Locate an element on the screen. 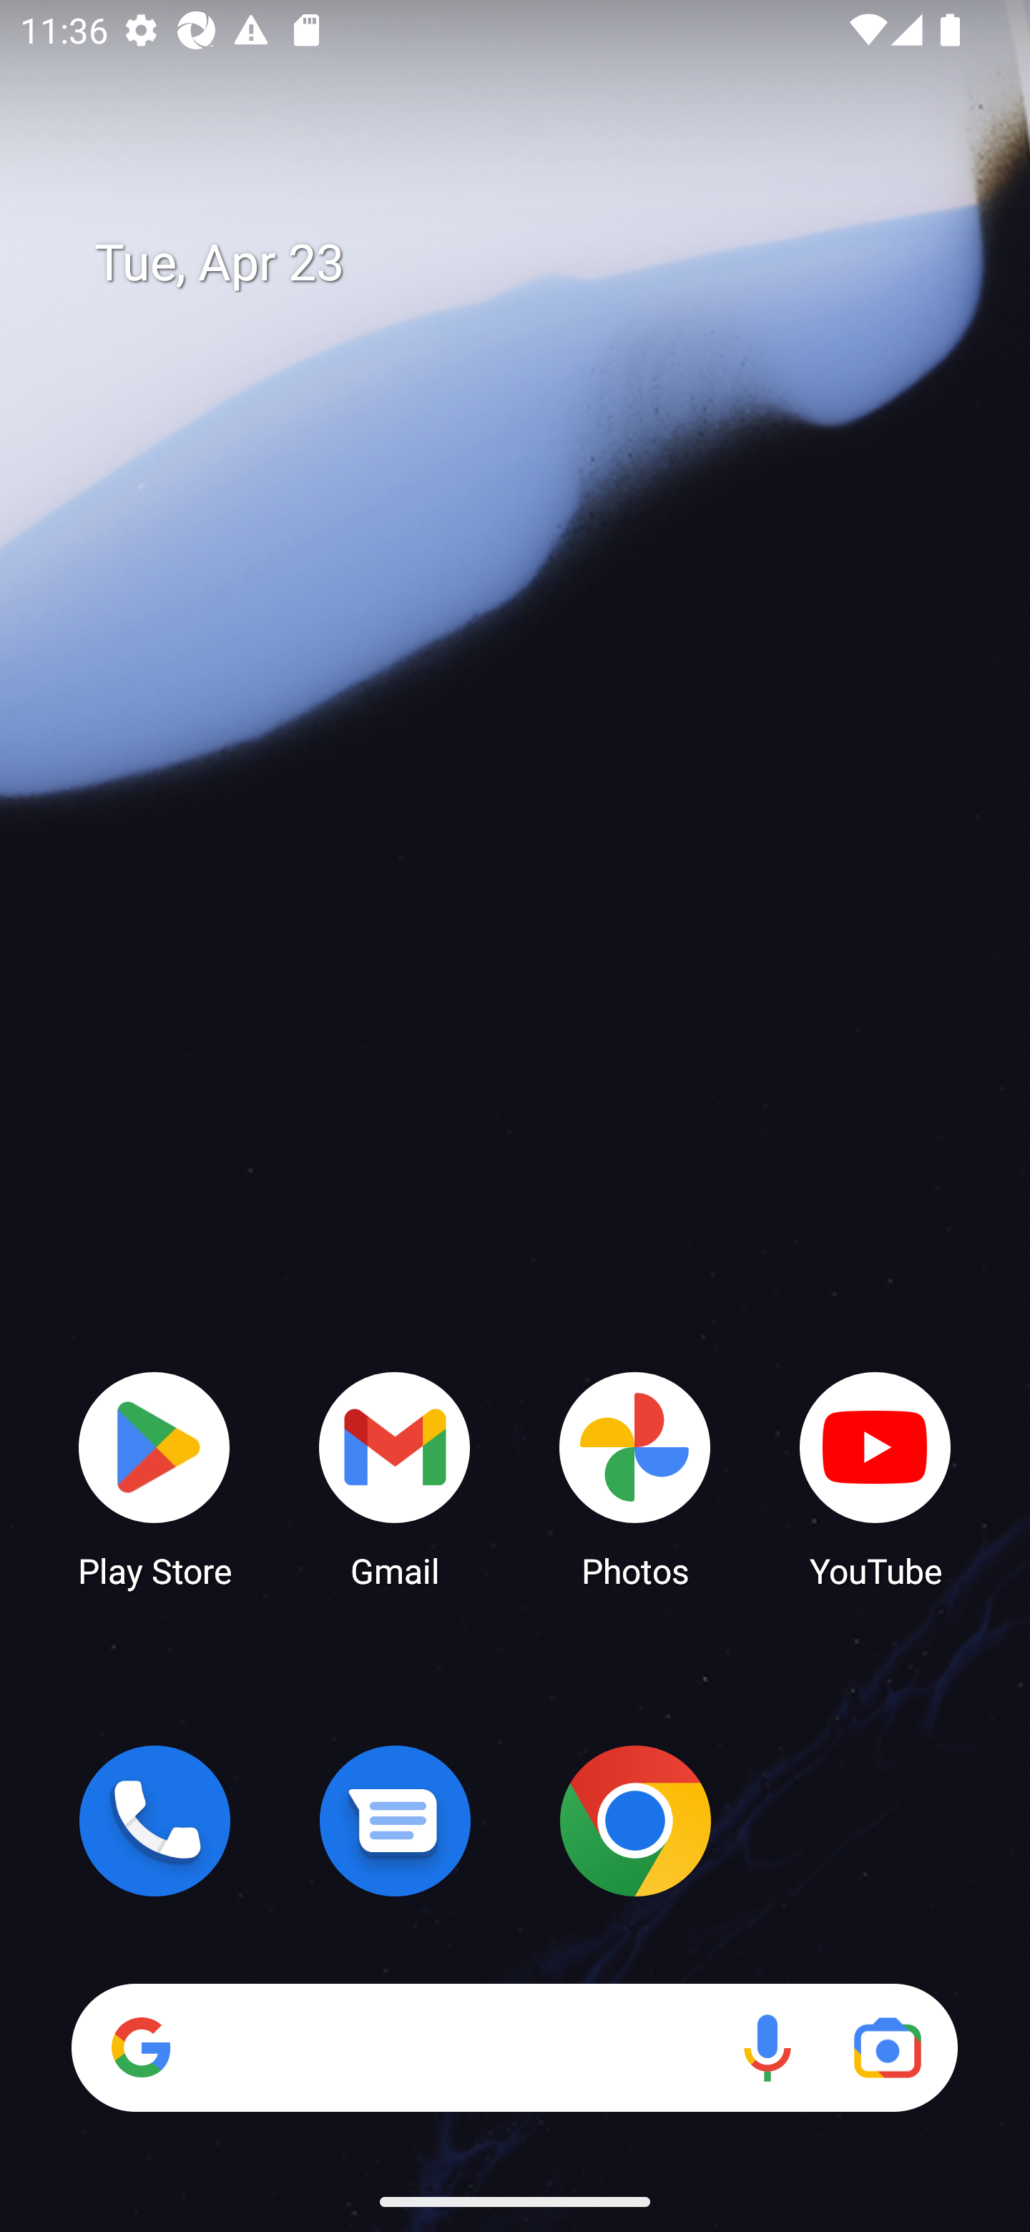 Image resolution: width=1030 pixels, height=2232 pixels. Voice search is located at coordinates (767, 2047).